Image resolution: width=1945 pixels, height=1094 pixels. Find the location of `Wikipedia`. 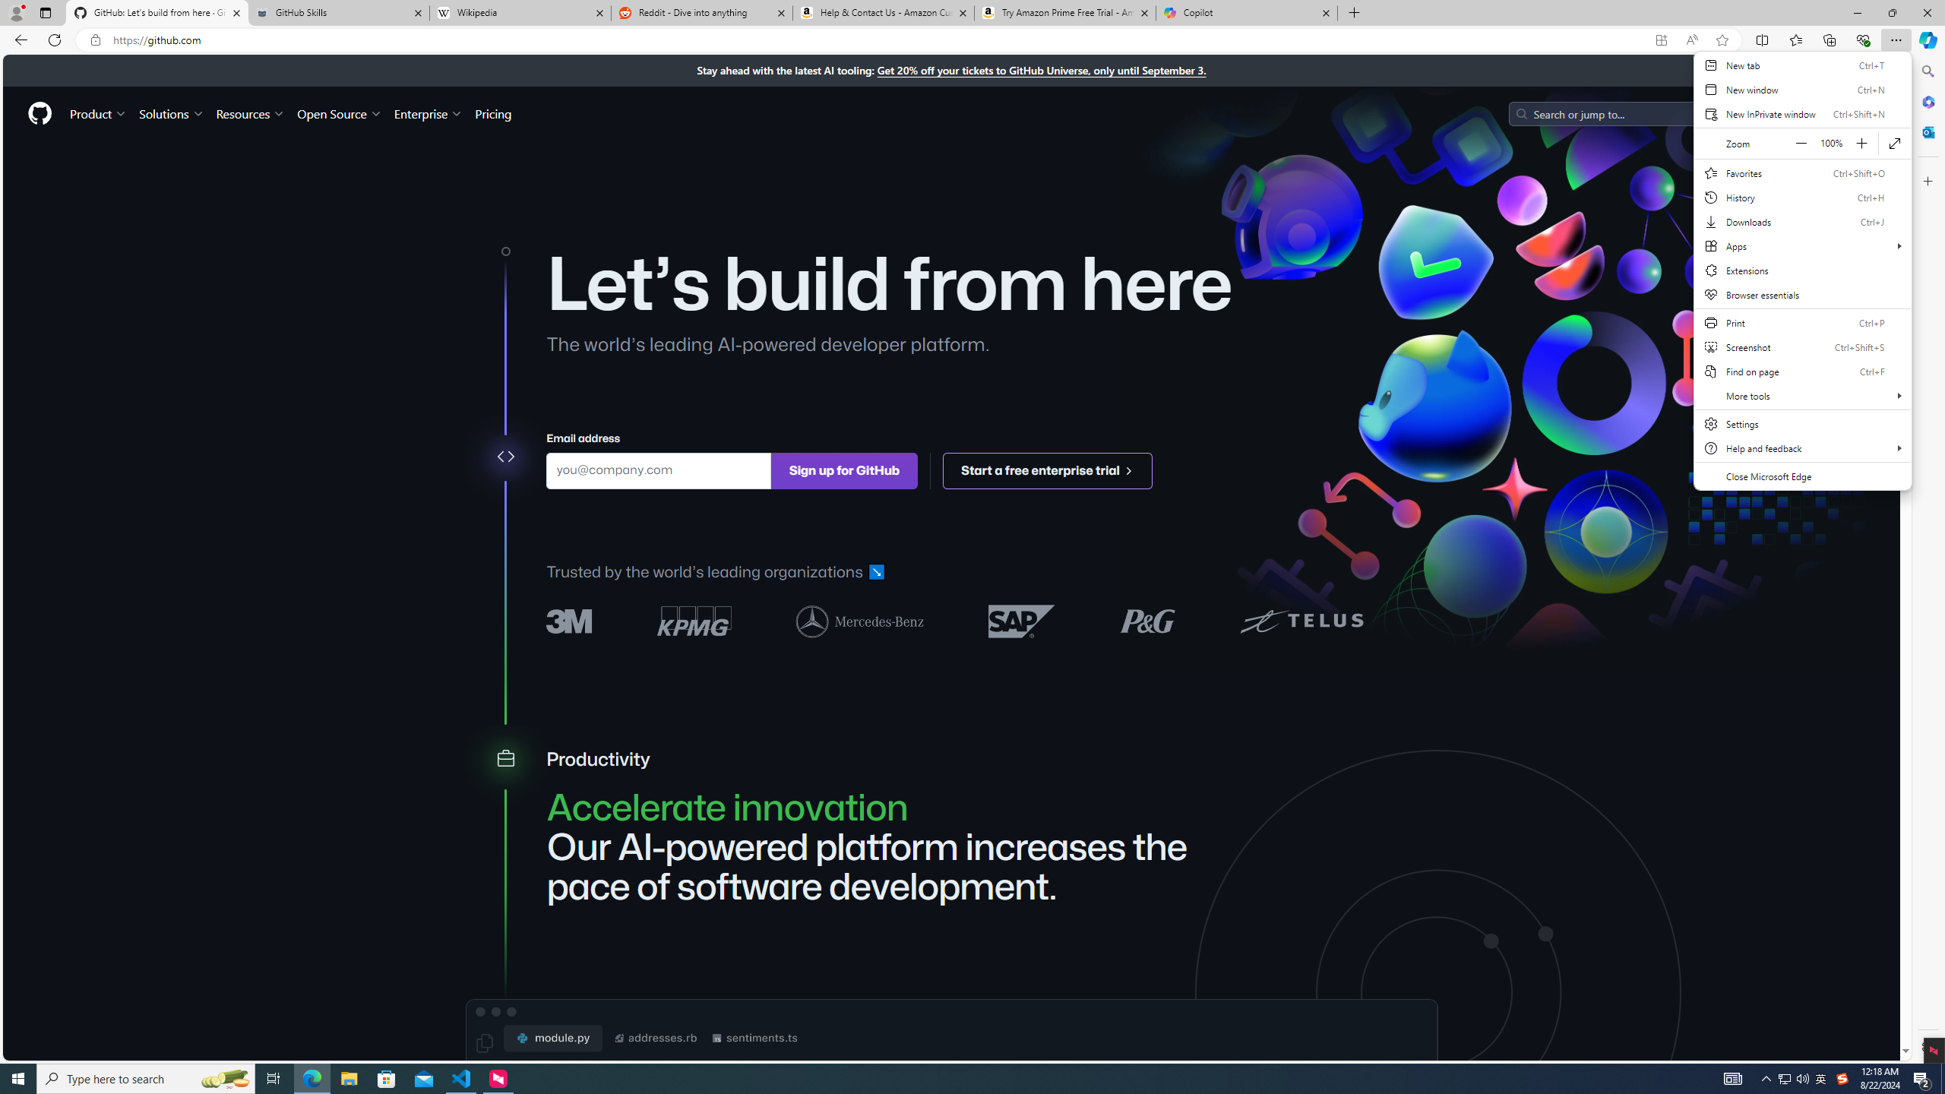

Wikipedia is located at coordinates (521, 13).